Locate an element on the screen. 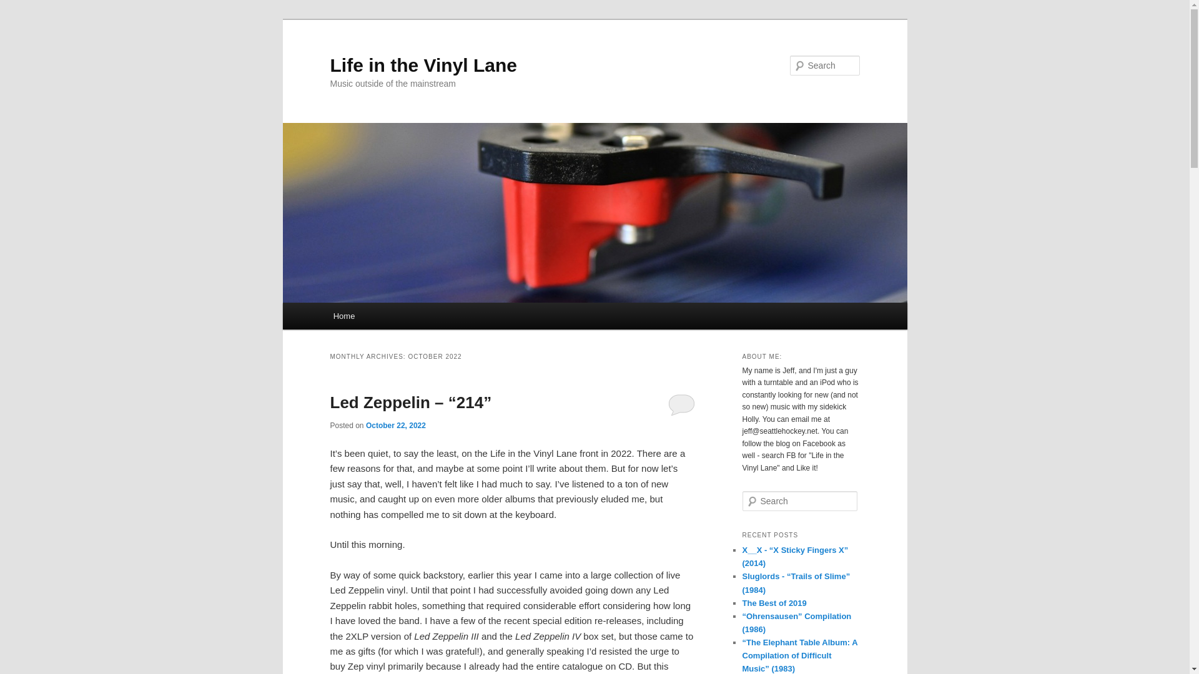 This screenshot has height=674, width=1199. Search is located at coordinates (17, 9).